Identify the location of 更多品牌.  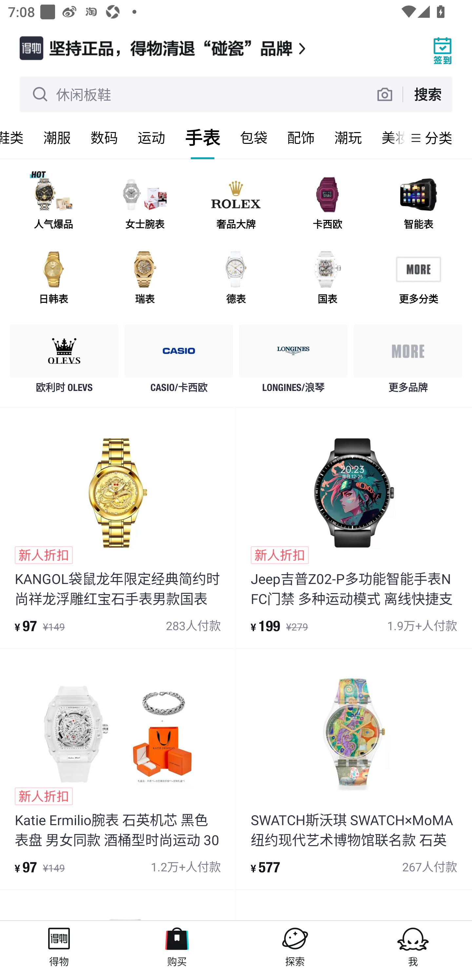
(408, 361).